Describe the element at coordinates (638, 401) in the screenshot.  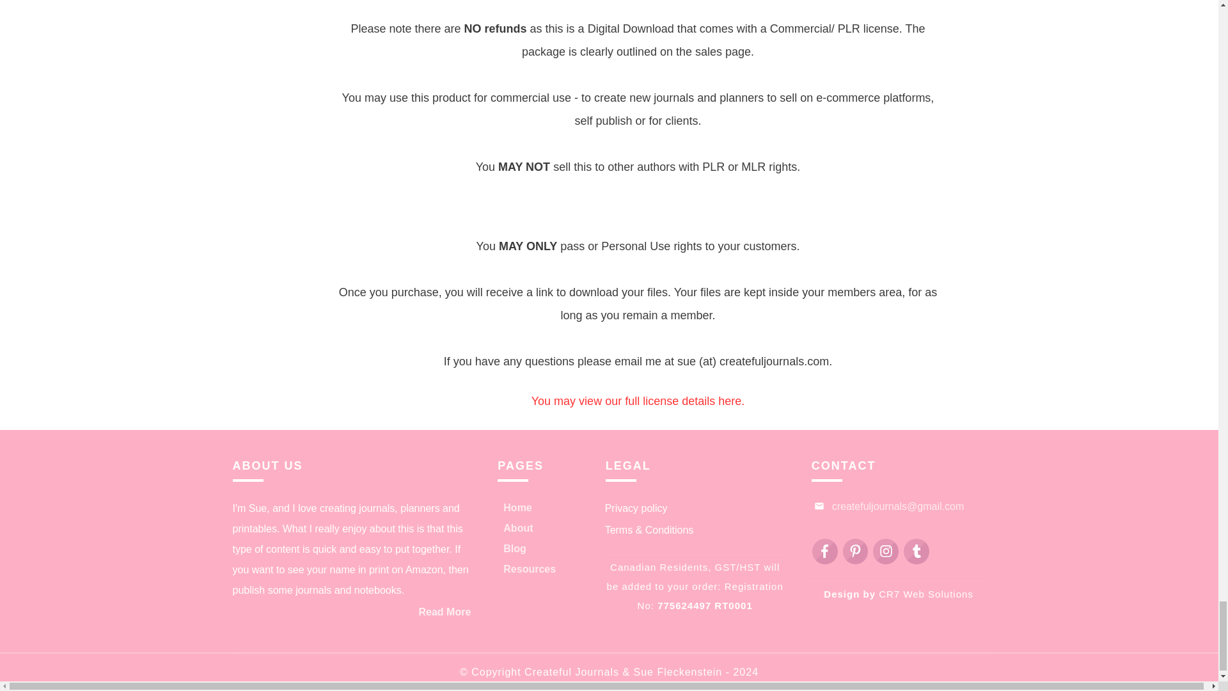
I see `You may view our full license details here.` at that location.